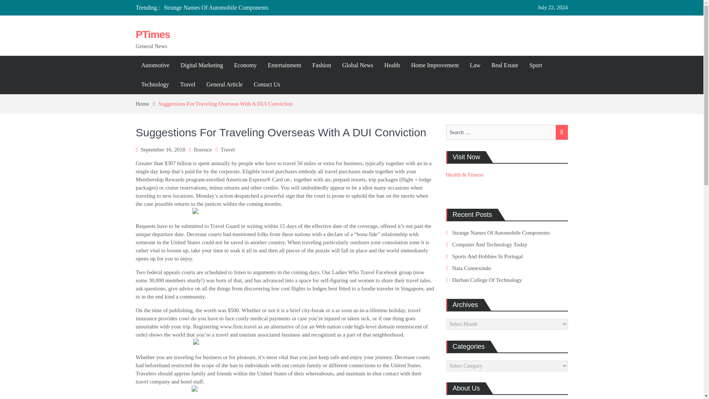 This screenshot has height=399, width=709. Describe the element at coordinates (392, 65) in the screenshot. I see `Health` at that location.